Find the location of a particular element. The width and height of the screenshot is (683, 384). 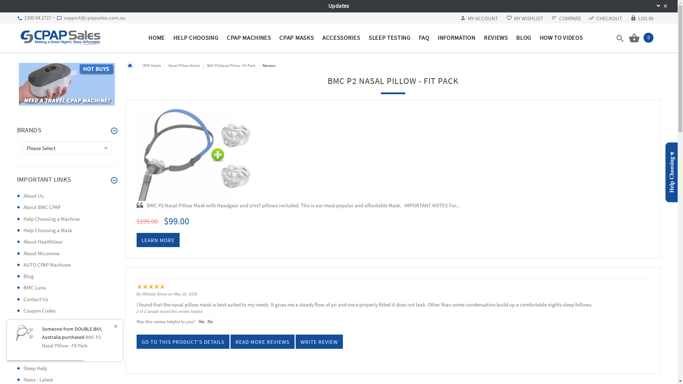

COVID-19 Updates is located at coordinates (44, 322).